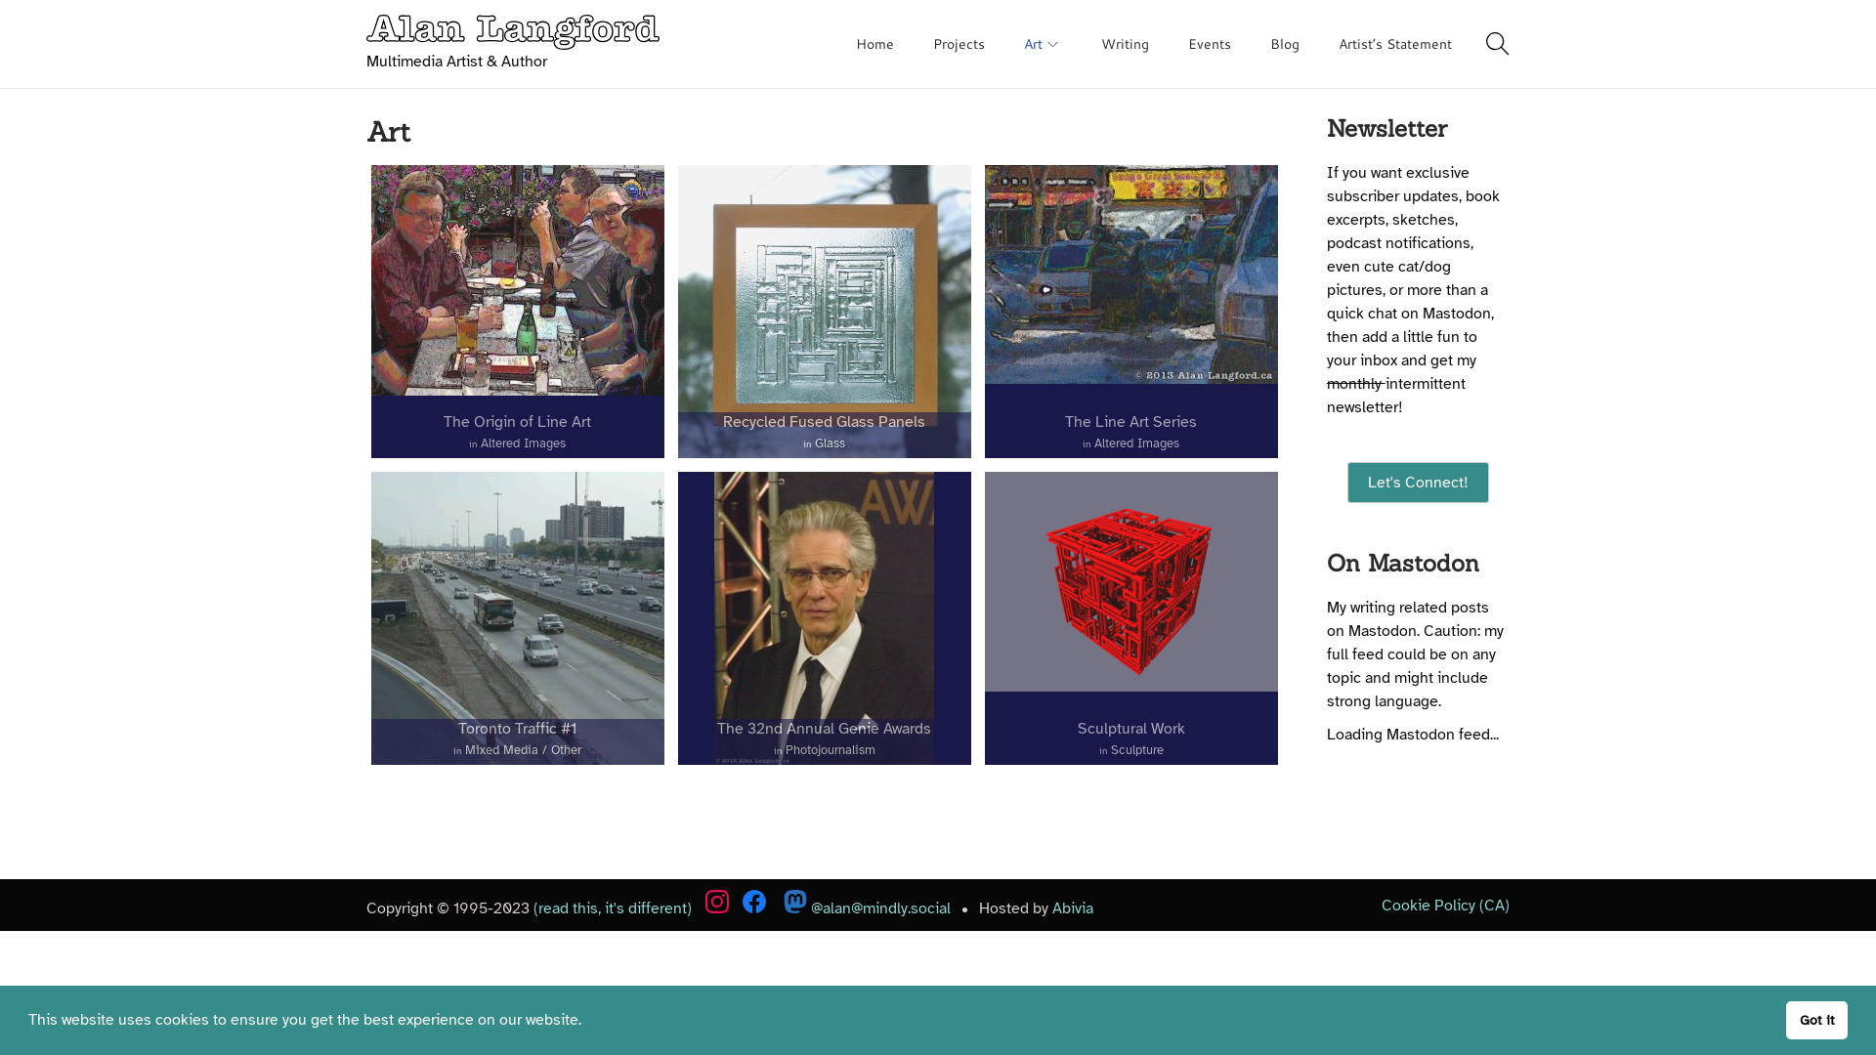 The height and width of the screenshot is (1055, 1876). What do you see at coordinates (867, 908) in the screenshot?
I see `@alan@mindly.social` at bounding box center [867, 908].